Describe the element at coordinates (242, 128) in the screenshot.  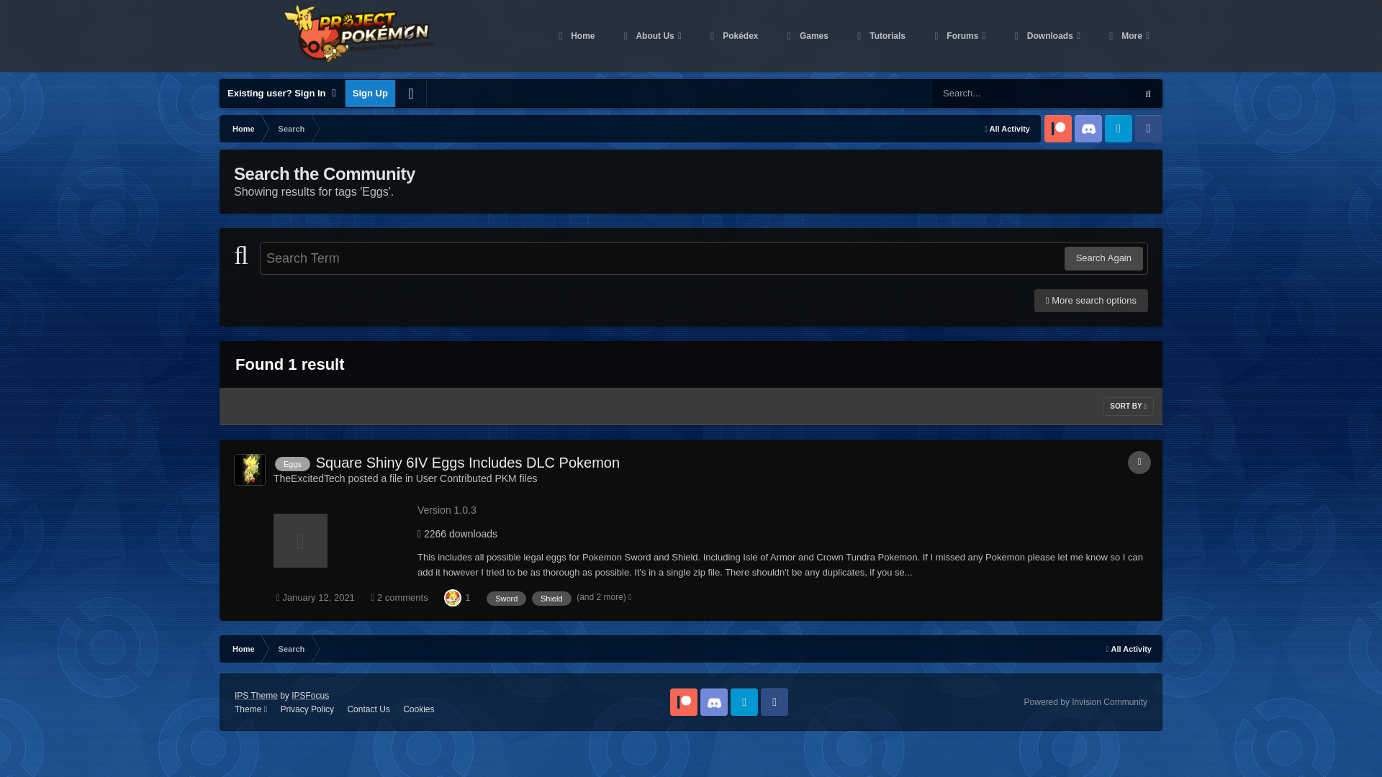
I see `Home` at that location.